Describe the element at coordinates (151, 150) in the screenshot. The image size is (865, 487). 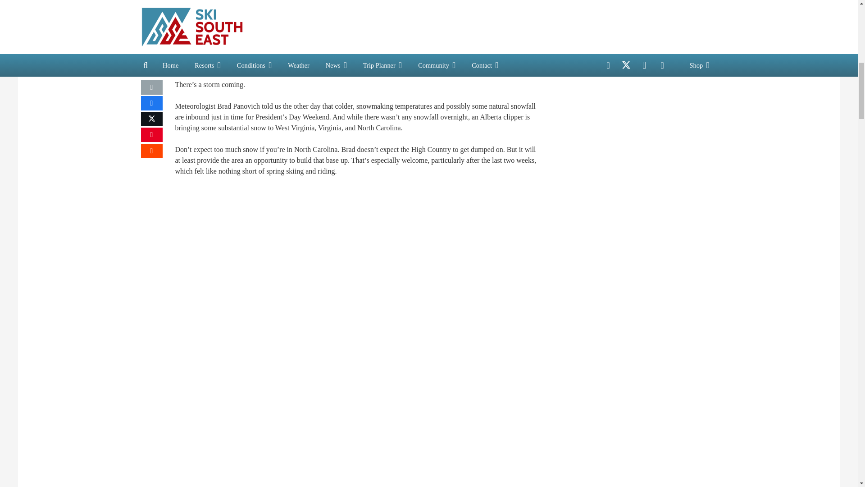
I see `Share this` at that location.